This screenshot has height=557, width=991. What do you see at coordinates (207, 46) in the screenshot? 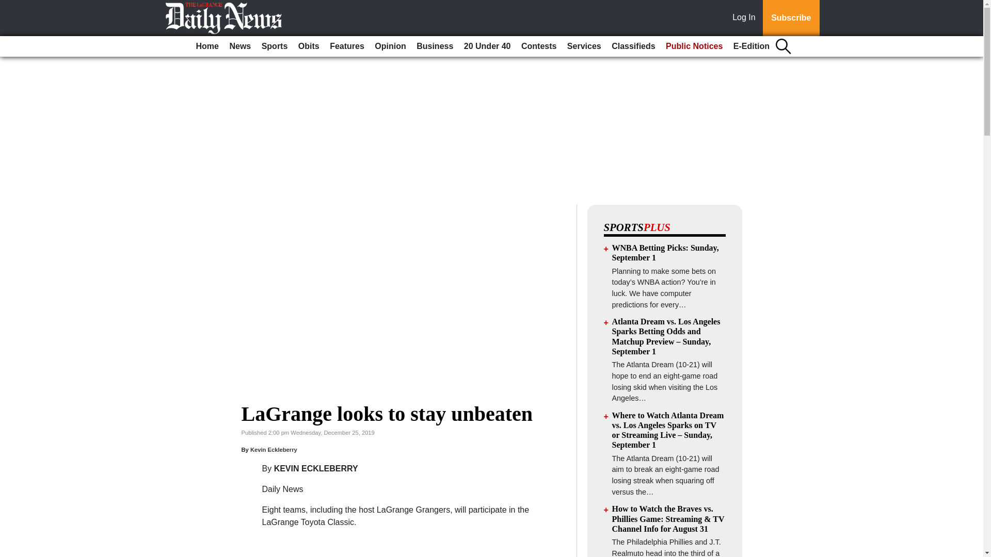
I see `Home` at bounding box center [207, 46].